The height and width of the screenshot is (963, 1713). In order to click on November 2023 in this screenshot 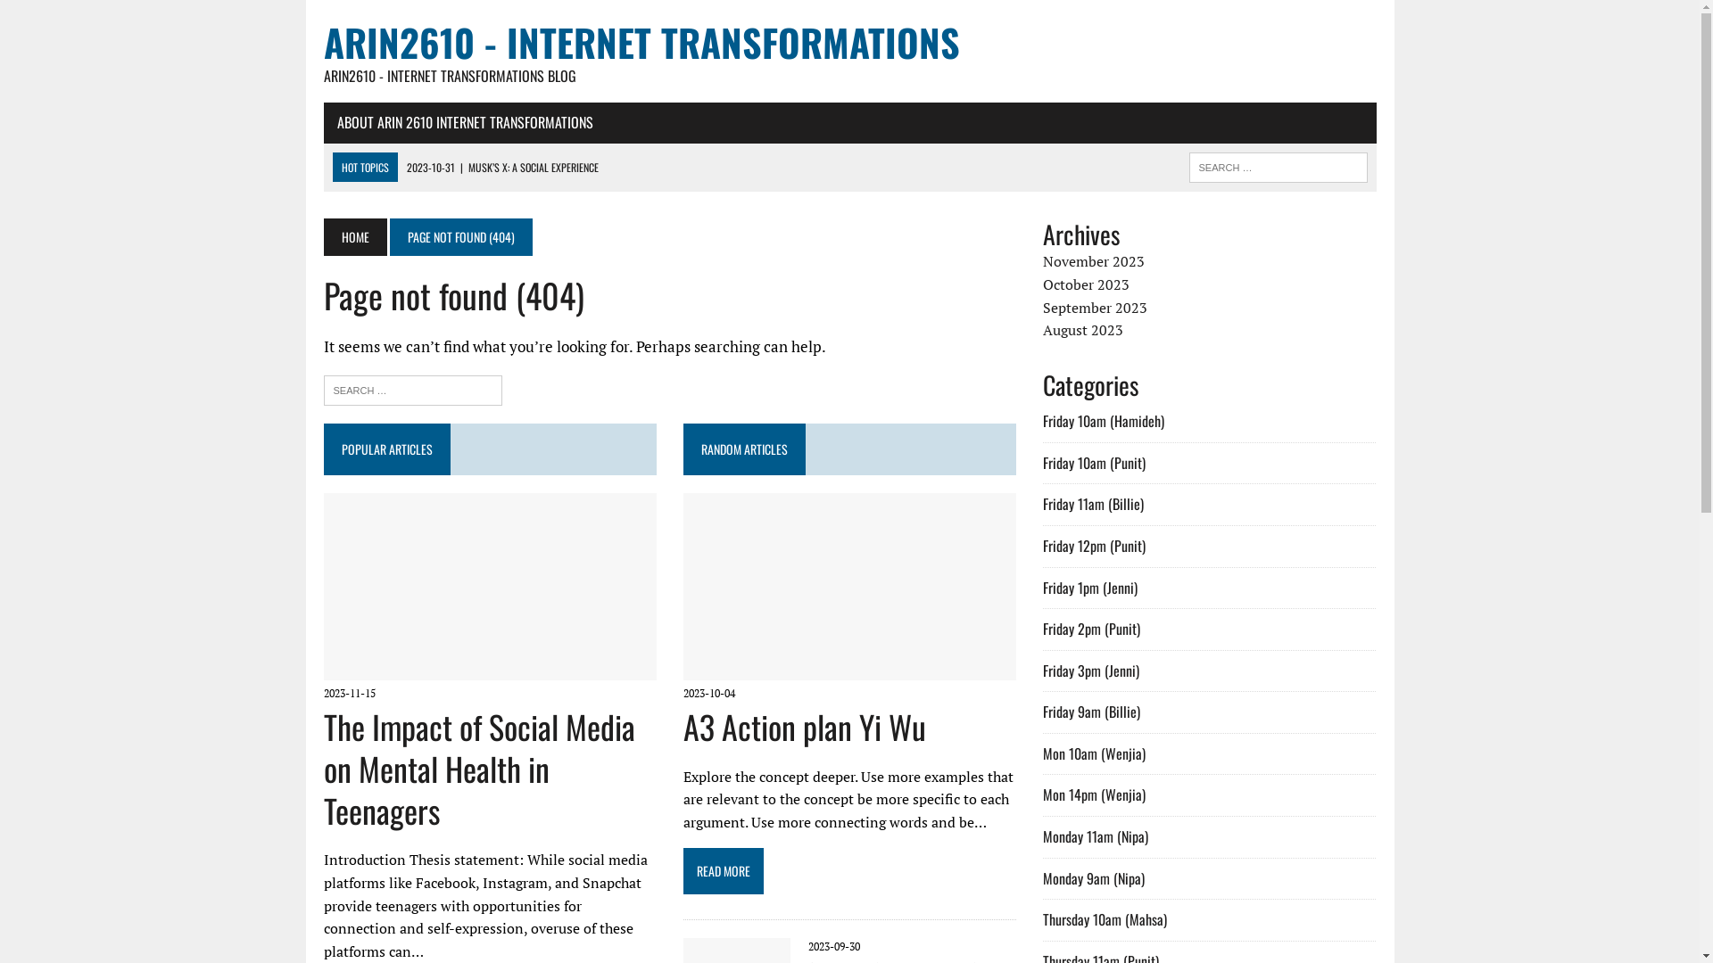, I will do `click(1094, 261)`.